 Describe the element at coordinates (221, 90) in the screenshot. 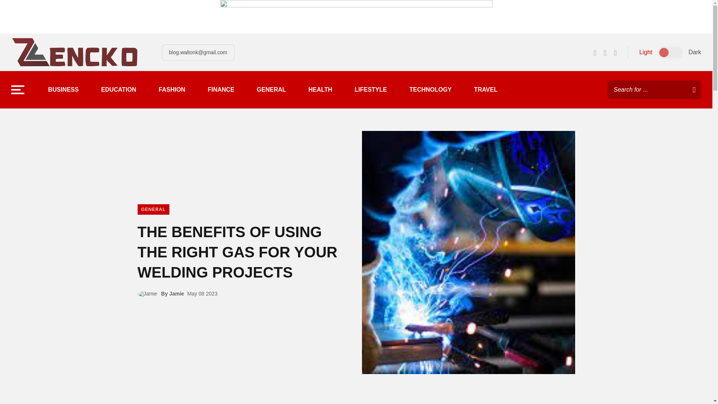

I see `FINANCE` at that location.